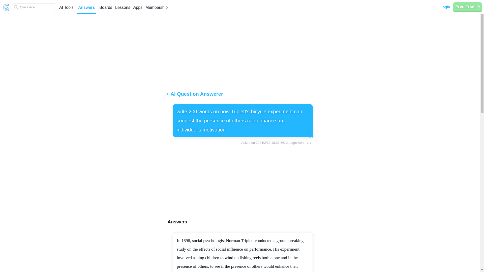  Describe the element at coordinates (106, 10) in the screenshot. I see `Boards` at that location.